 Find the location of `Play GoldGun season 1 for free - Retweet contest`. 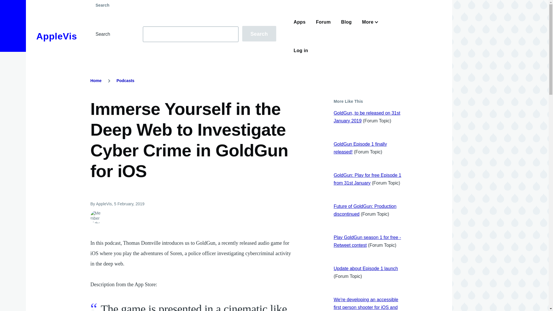

Play GoldGun season 1 for free - Retweet contest is located at coordinates (367, 241).